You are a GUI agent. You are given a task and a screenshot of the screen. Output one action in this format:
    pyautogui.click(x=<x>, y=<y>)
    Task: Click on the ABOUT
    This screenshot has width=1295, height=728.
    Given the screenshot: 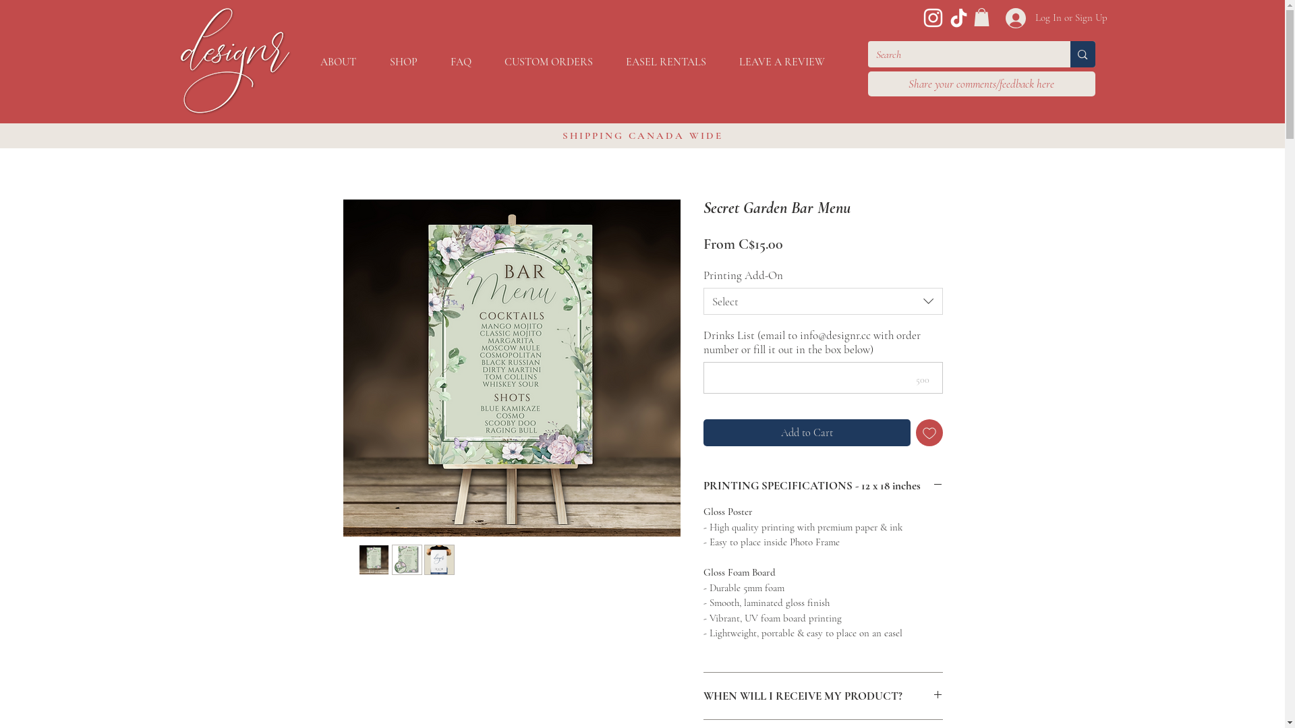 What is the action you would take?
    pyautogui.click(x=339, y=62)
    